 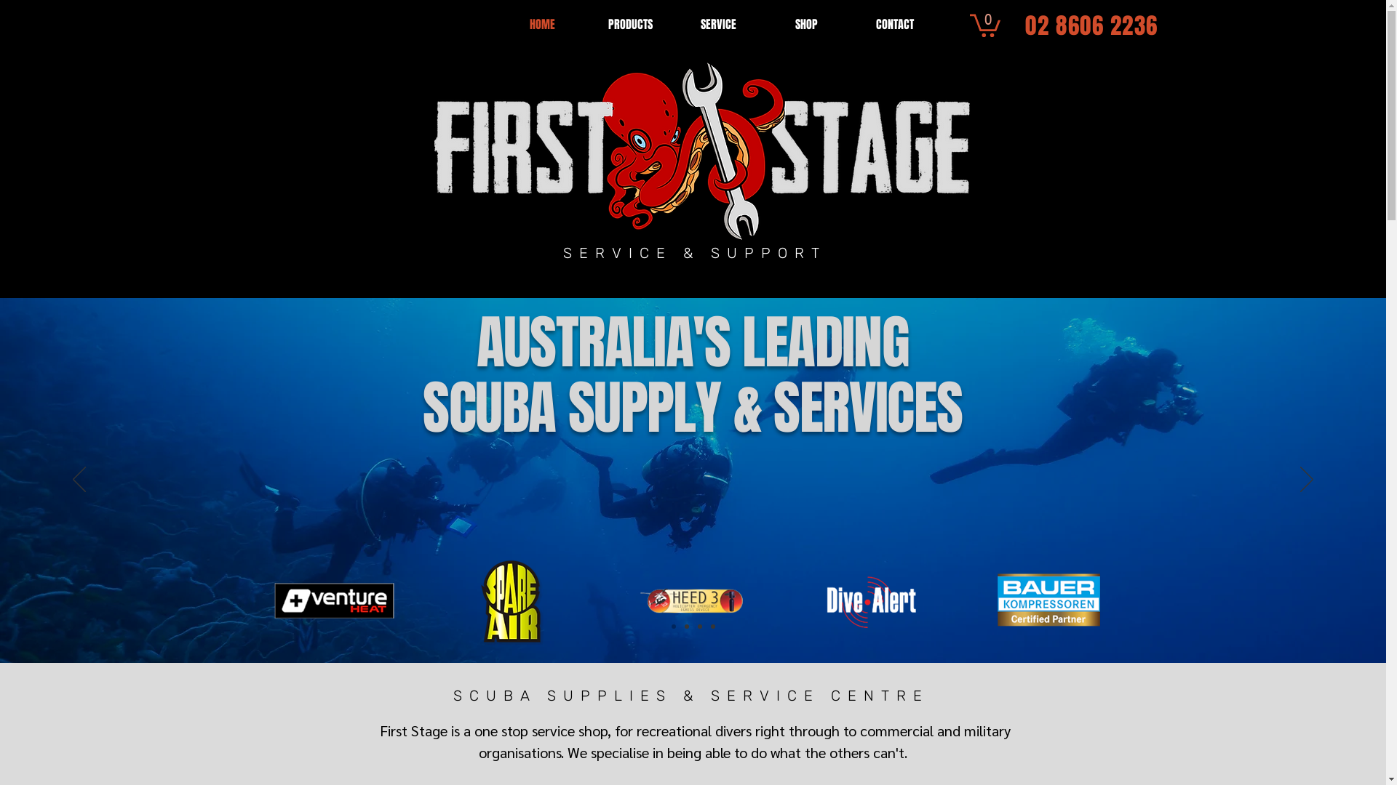 I want to click on SHOP, so click(x=806, y=25).